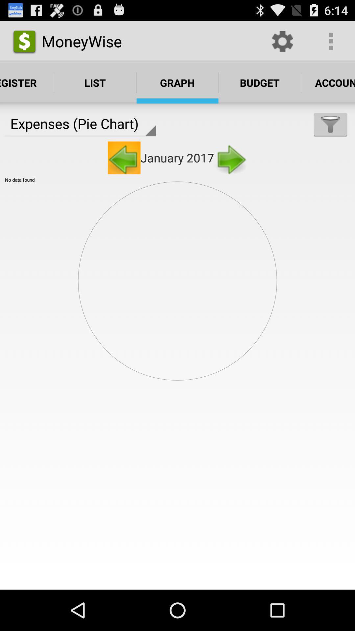  I want to click on icon before moneywise heading of the page, so click(24, 41).